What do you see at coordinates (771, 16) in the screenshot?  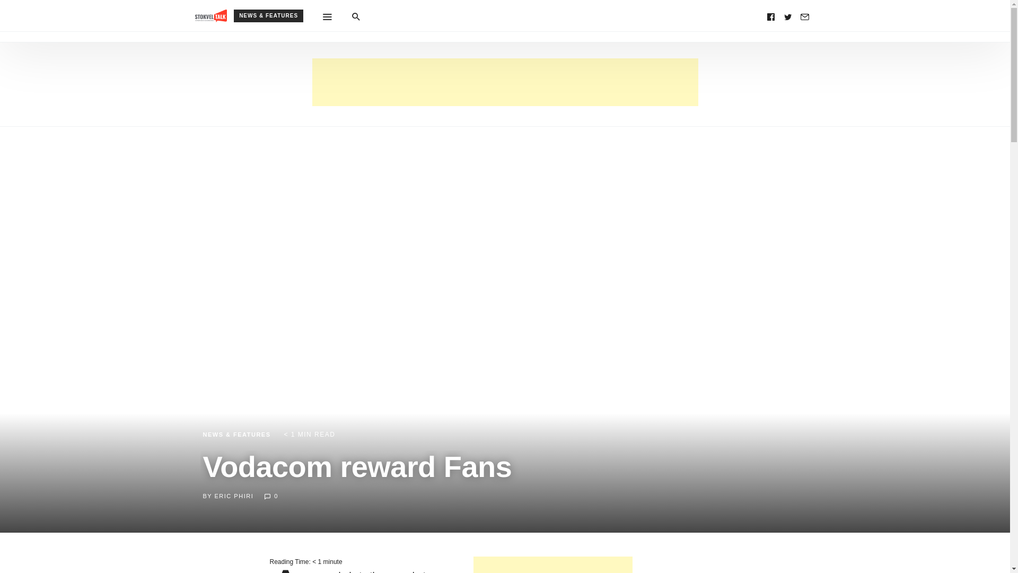 I see `Facebook` at bounding box center [771, 16].